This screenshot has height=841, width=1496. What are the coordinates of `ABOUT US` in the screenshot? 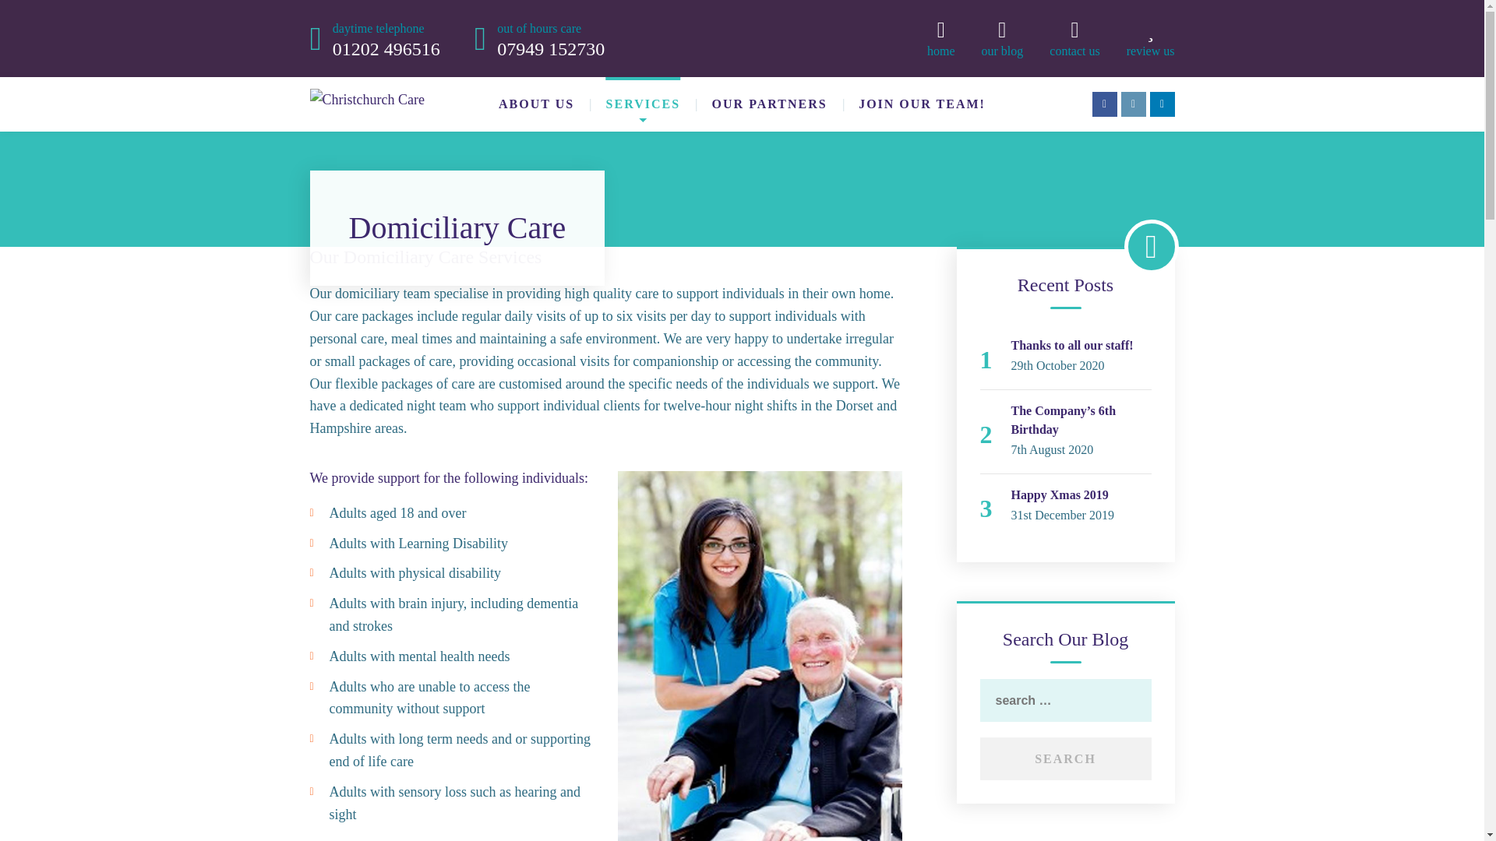 It's located at (536, 104).